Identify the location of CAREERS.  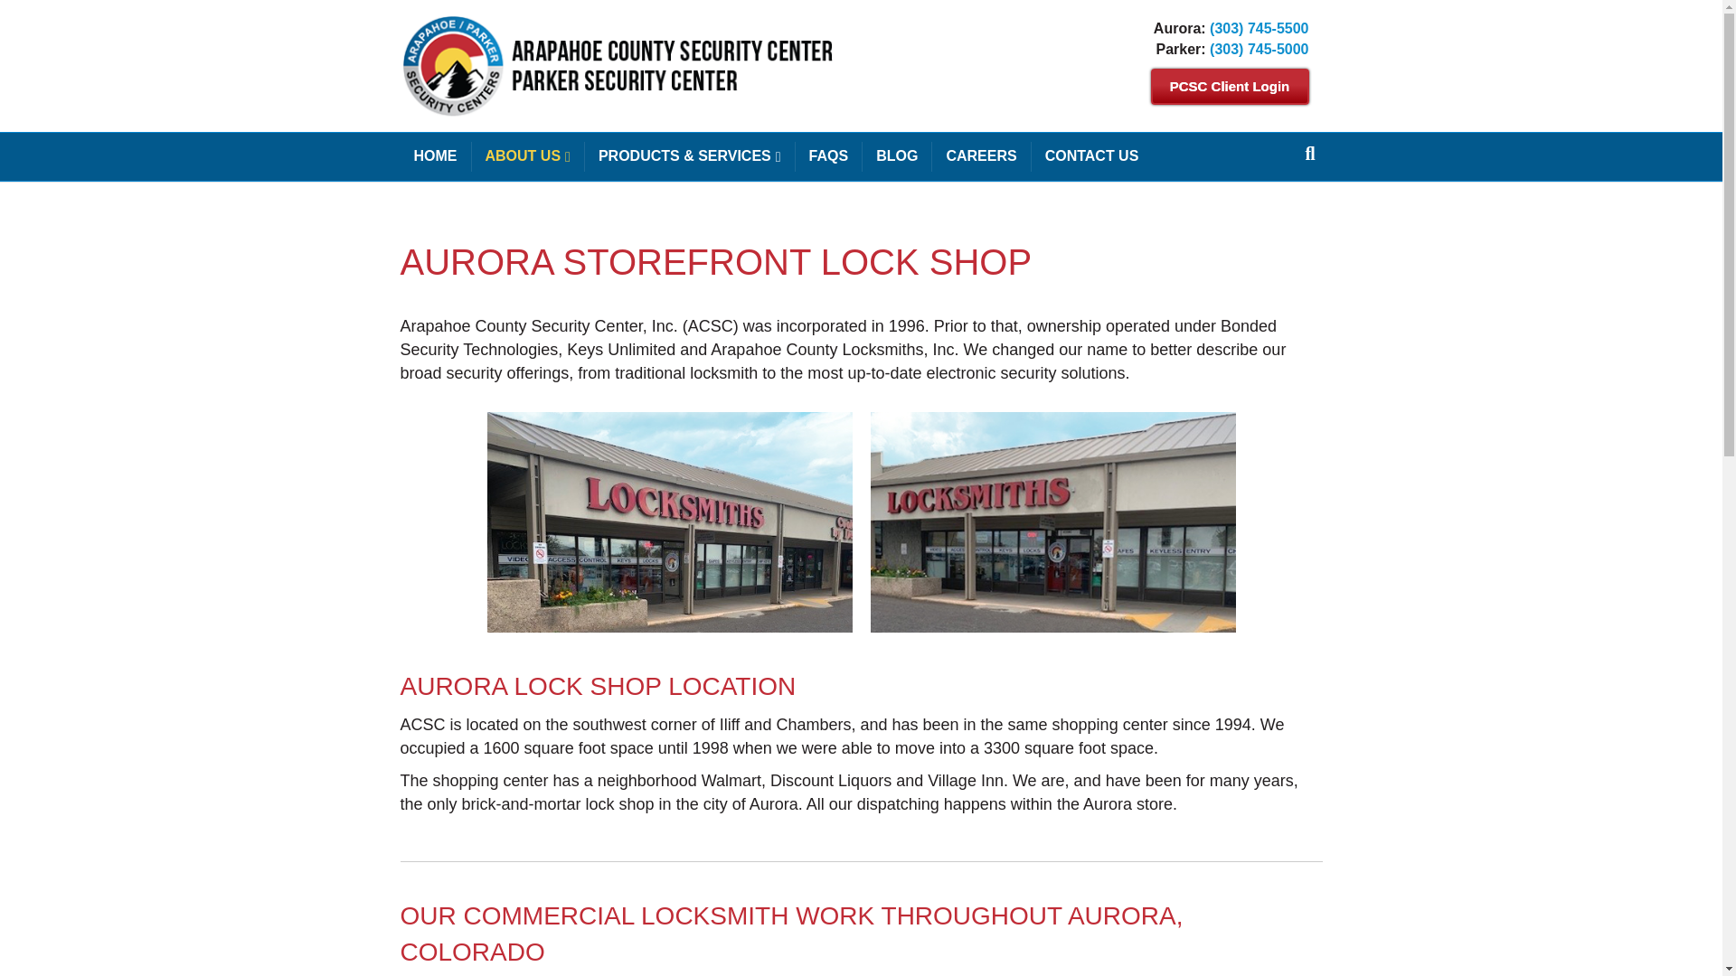
(982, 155).